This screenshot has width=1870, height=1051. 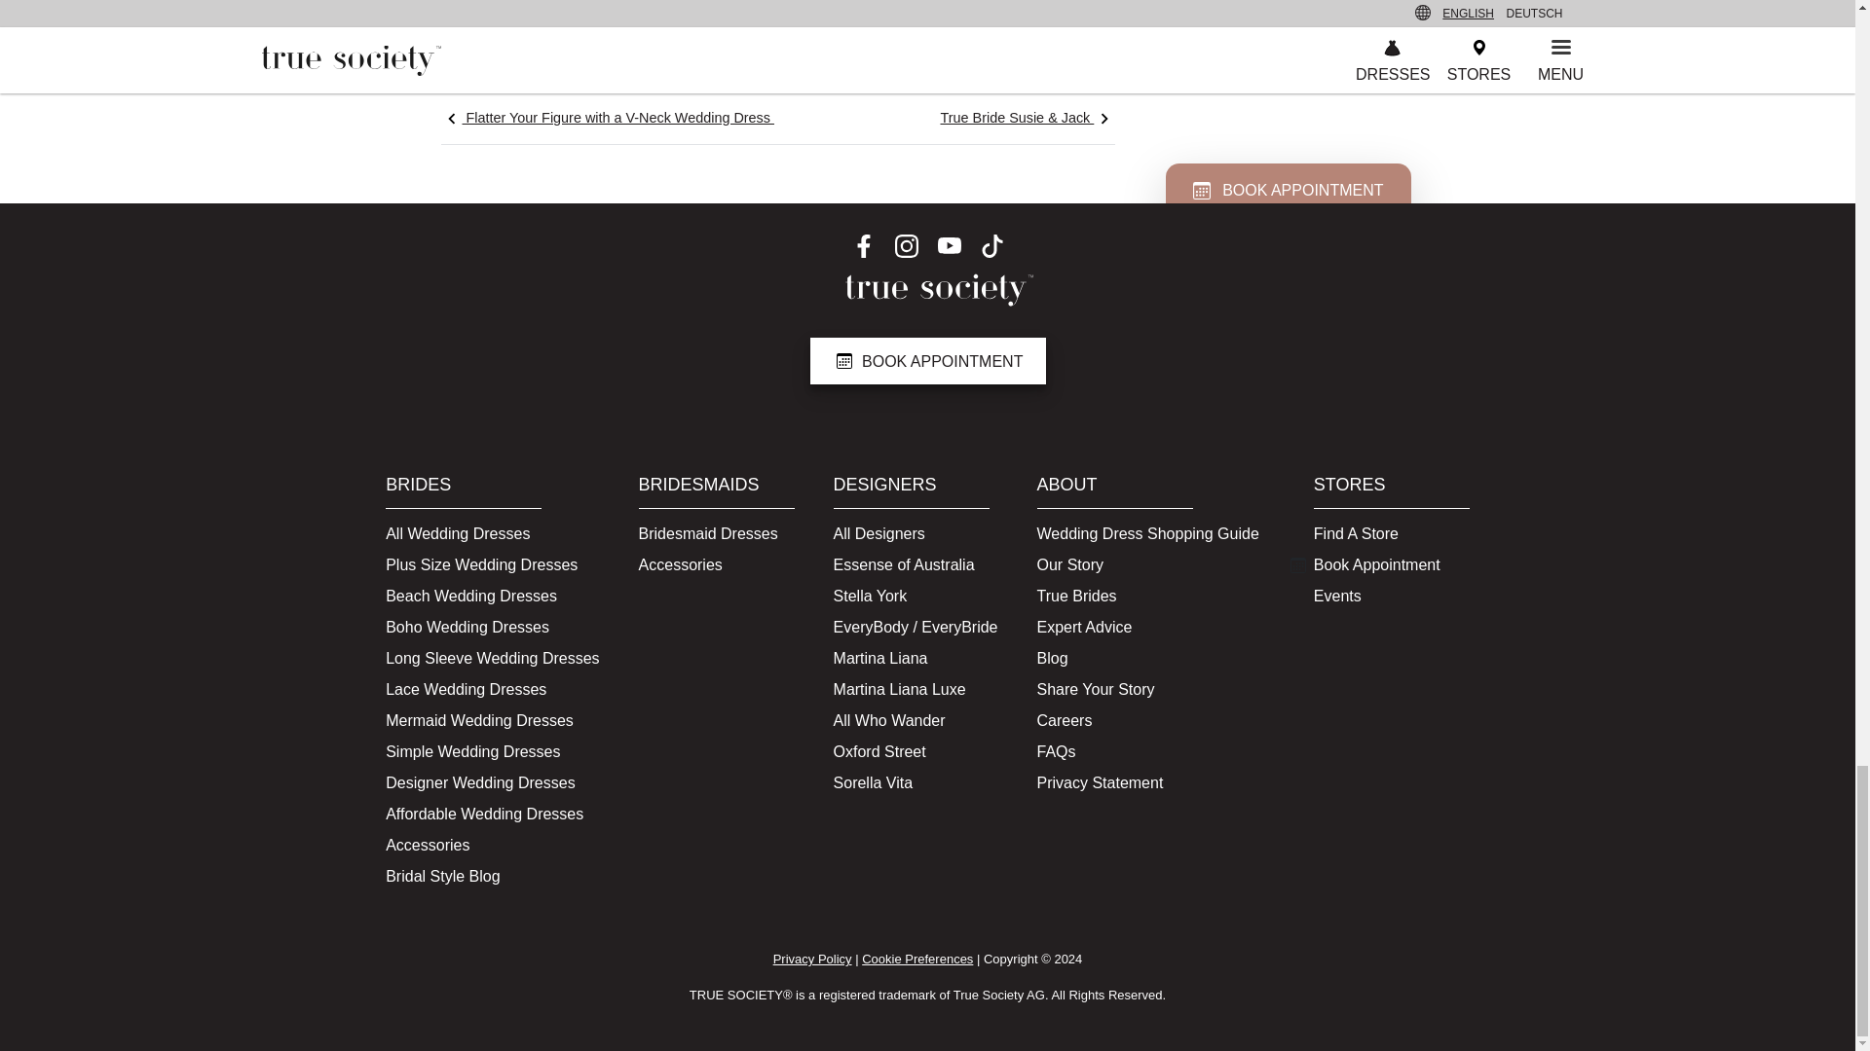 I want to click on Follow True Society on TikTok, so click(x=991, y=245).